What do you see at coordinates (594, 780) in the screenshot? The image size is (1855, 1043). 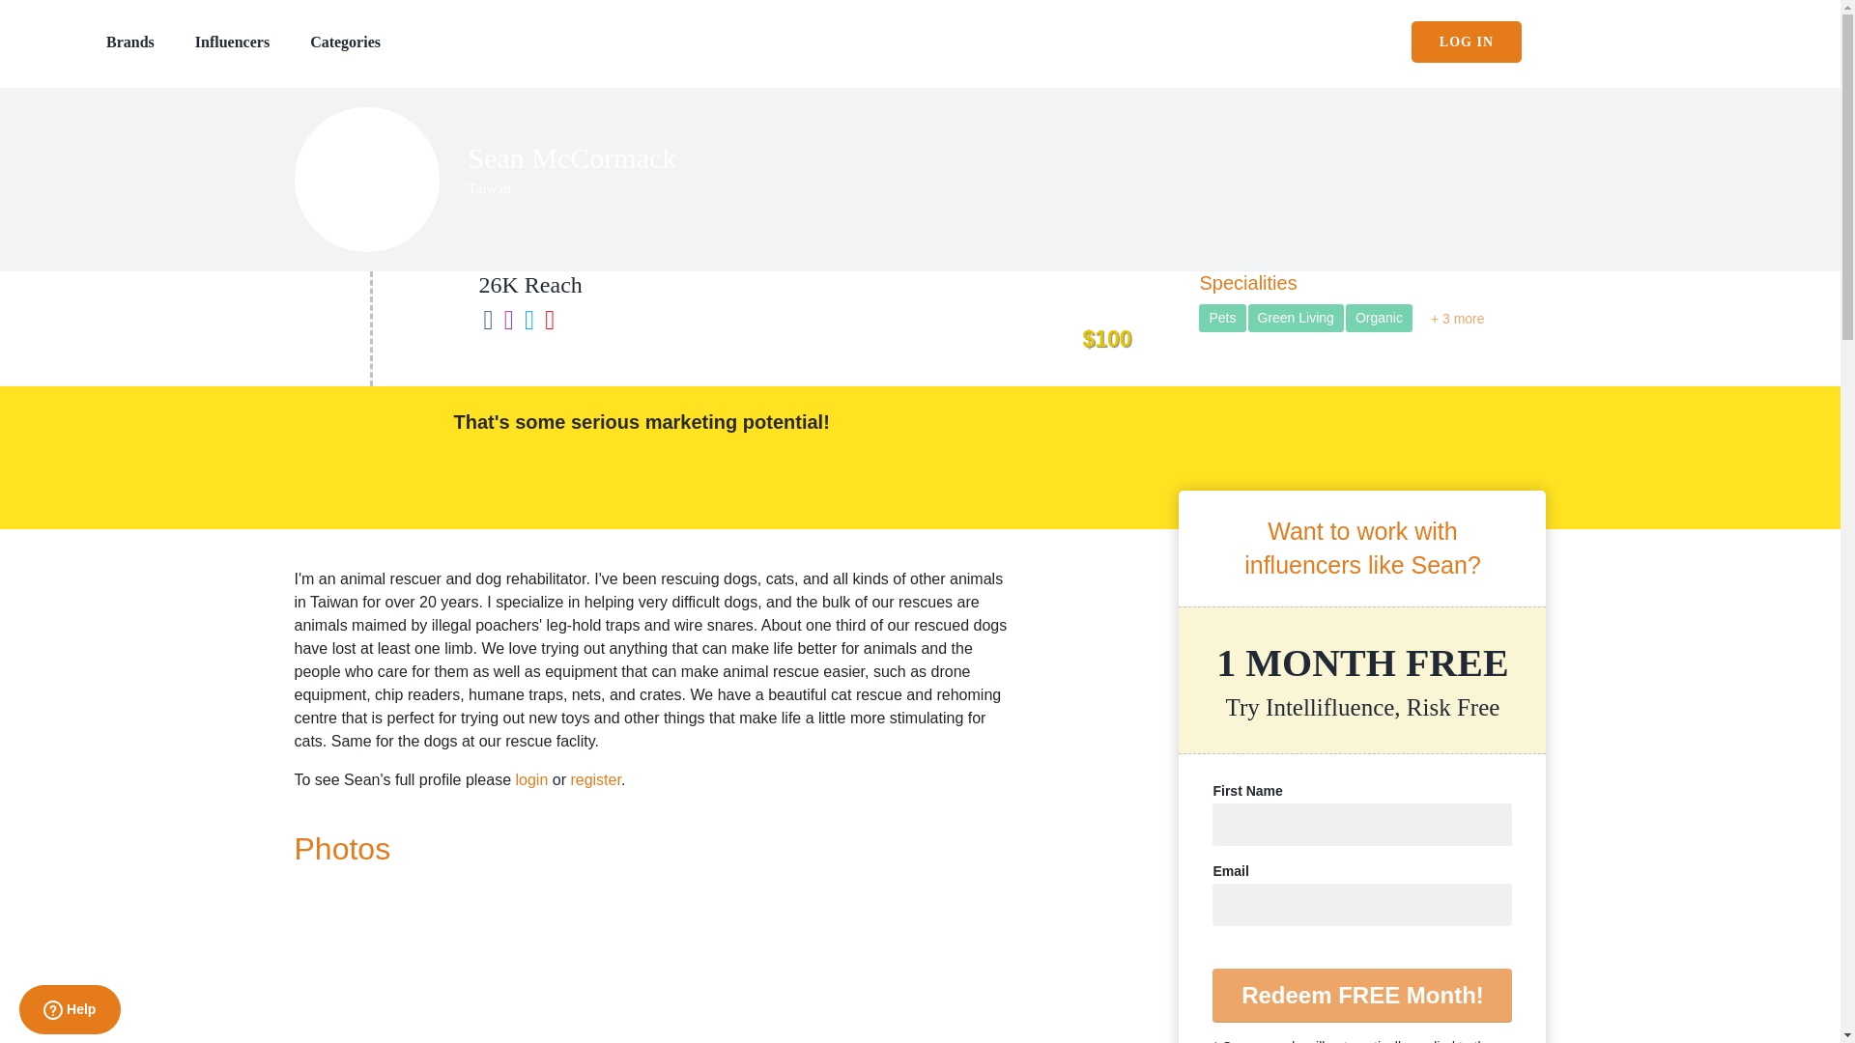 I see `register` at bounding box center [594, 780].